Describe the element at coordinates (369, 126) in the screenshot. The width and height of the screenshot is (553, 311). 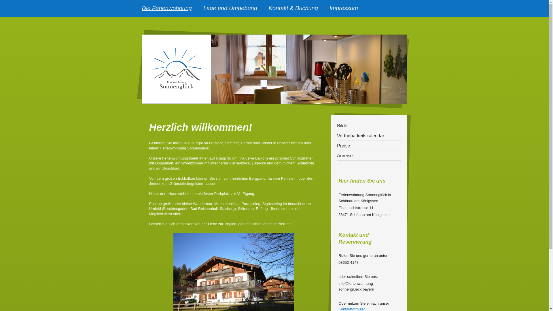
I see `Bilder` at that location.